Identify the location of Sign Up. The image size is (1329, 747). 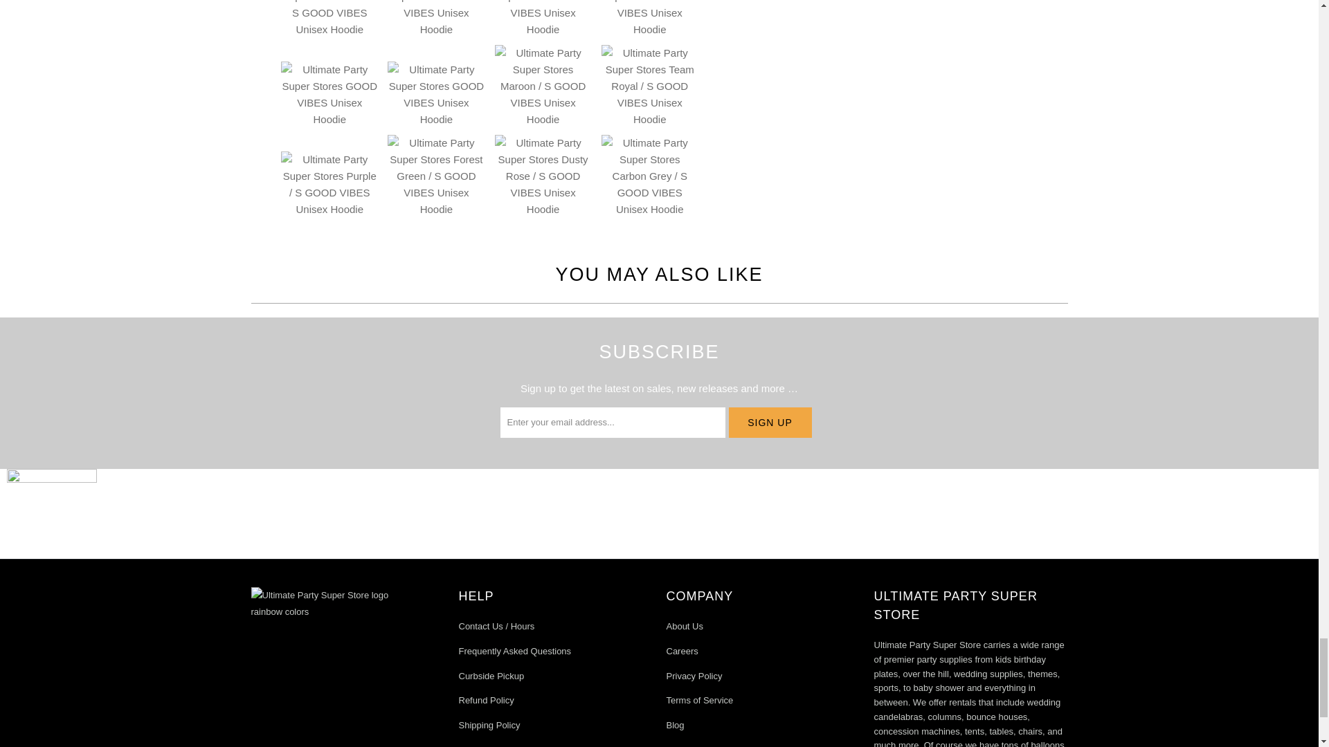
(770, 422).